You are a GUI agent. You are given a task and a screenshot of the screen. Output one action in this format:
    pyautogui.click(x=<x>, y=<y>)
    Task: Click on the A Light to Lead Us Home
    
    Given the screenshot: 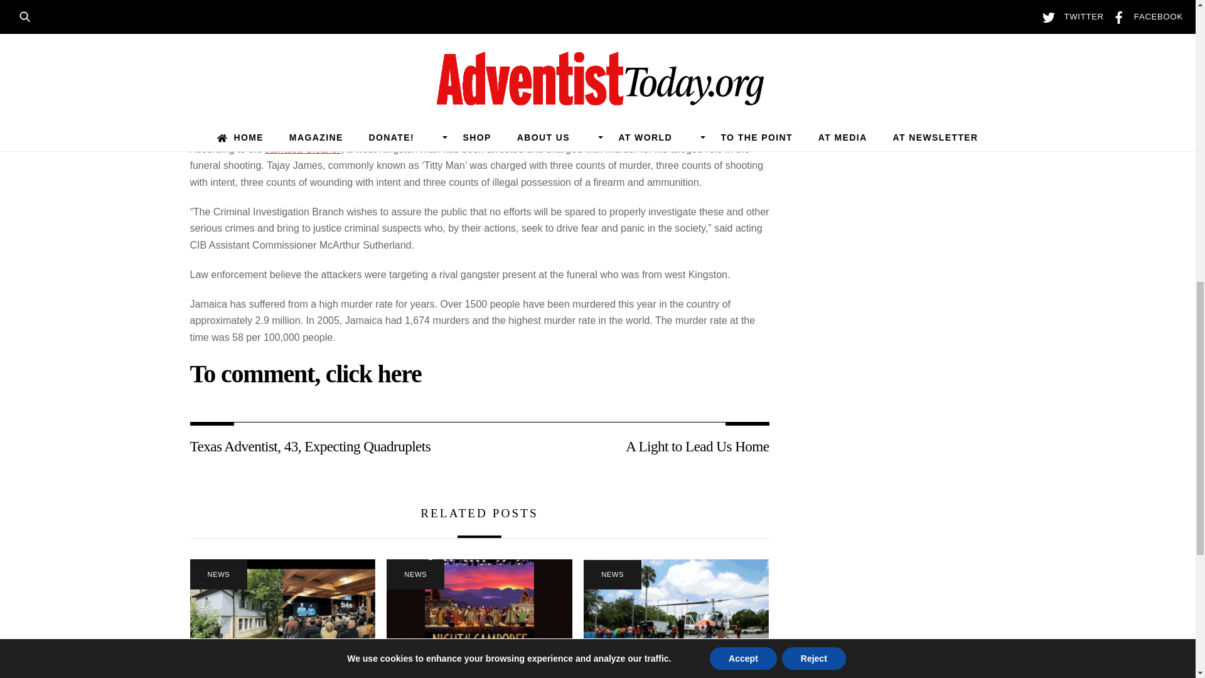 What is the action you would take?
    pyautogui.click(x=633, y=446)
    